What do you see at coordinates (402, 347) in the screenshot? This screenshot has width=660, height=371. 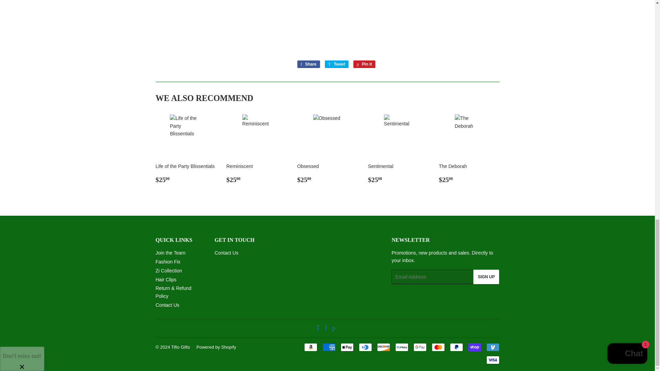 I see `Meta Pay` at bounding box center [402, 347].